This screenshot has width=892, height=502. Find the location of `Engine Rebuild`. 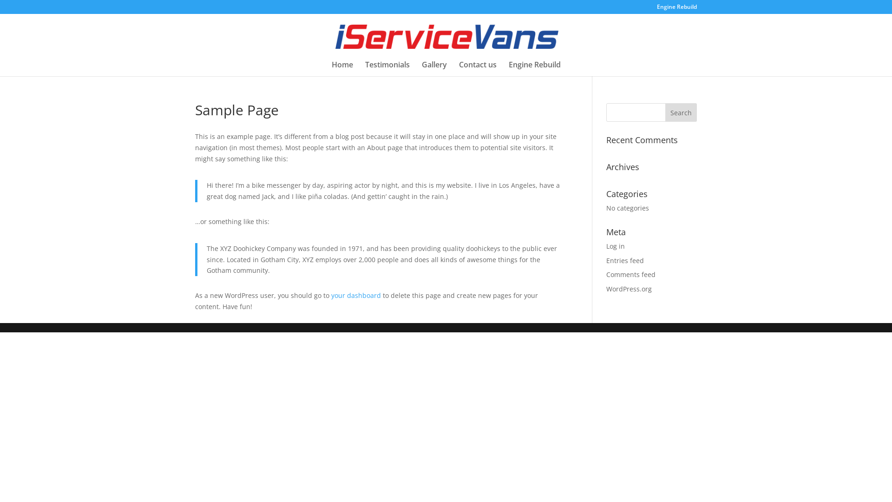

Engine Rebuild is located at coordinates (677, 9).